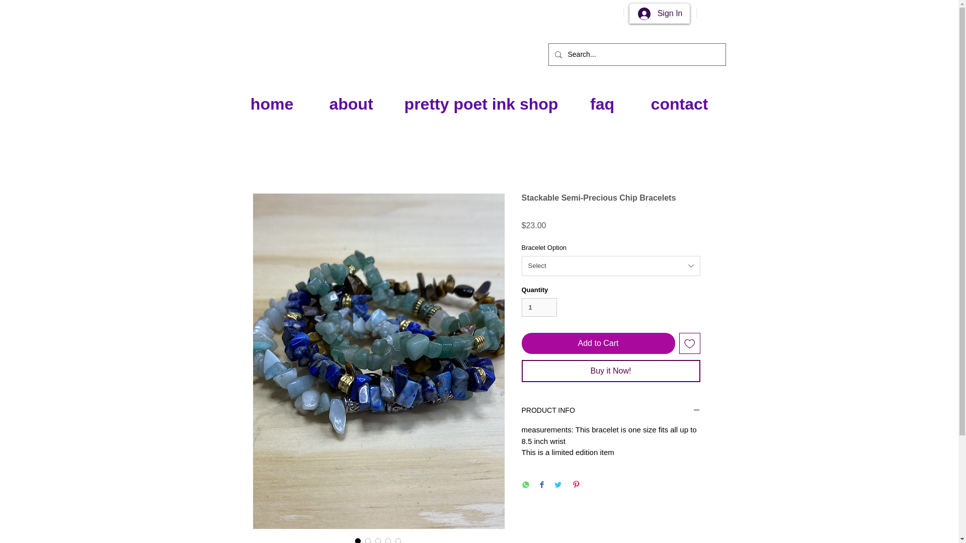  I want to click on Buy it Now!, so click(610, 371).